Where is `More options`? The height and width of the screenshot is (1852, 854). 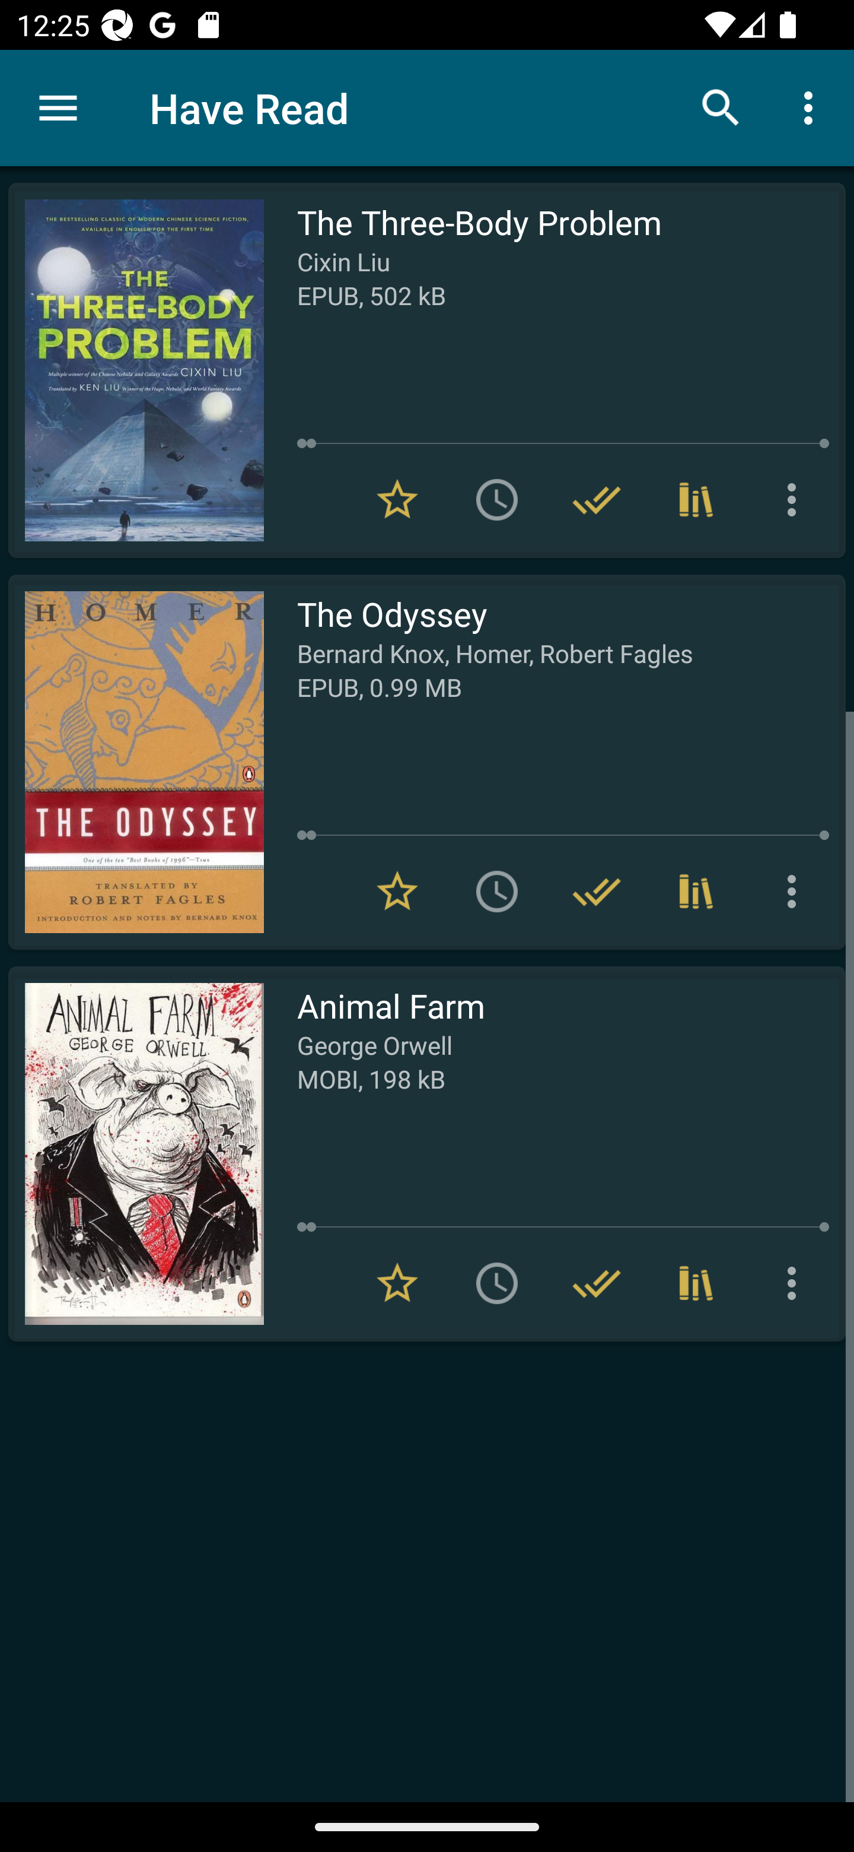 More options is located at coordinates (796, 890).